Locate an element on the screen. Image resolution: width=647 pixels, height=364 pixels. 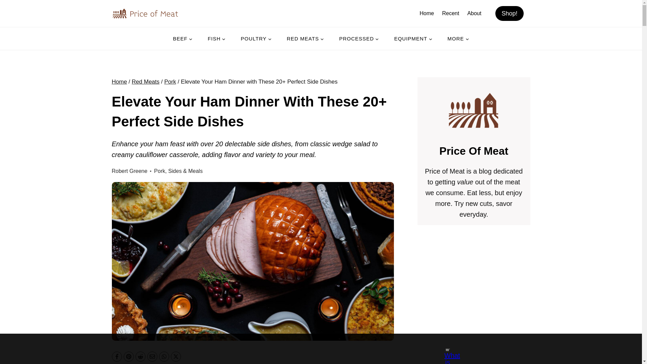
Home is located at coordinates (427, 13).